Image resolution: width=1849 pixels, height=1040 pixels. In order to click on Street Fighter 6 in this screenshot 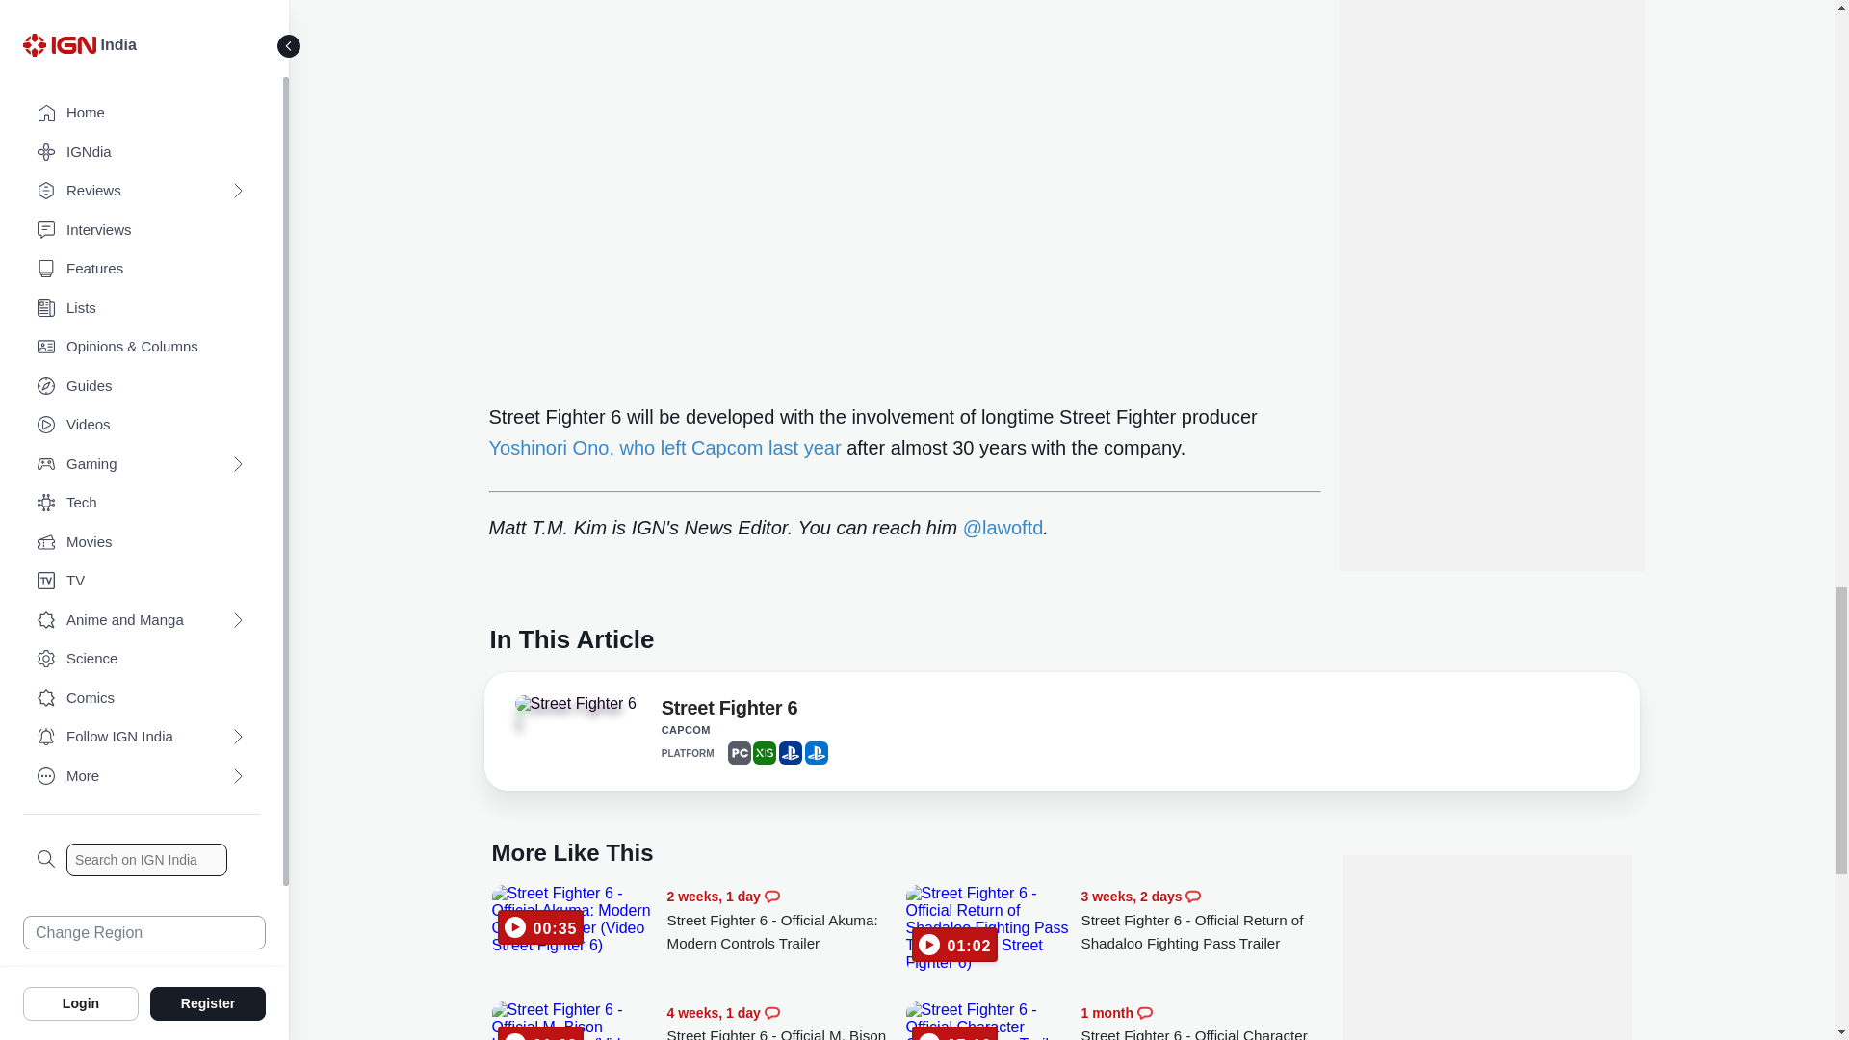, I will do `click(568, 717)`.